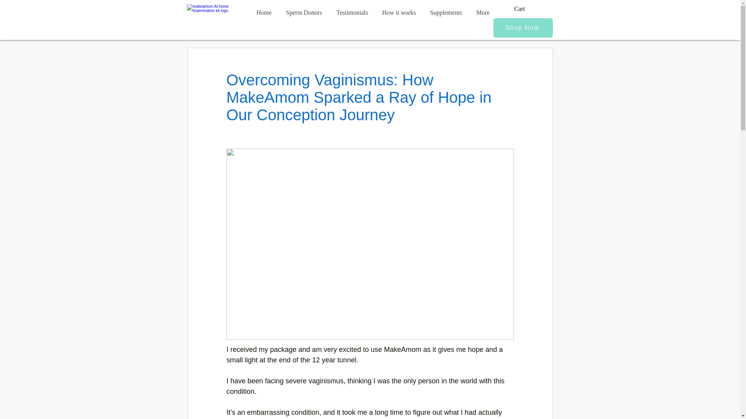  I want to click on Supplements, so click(446, 12).